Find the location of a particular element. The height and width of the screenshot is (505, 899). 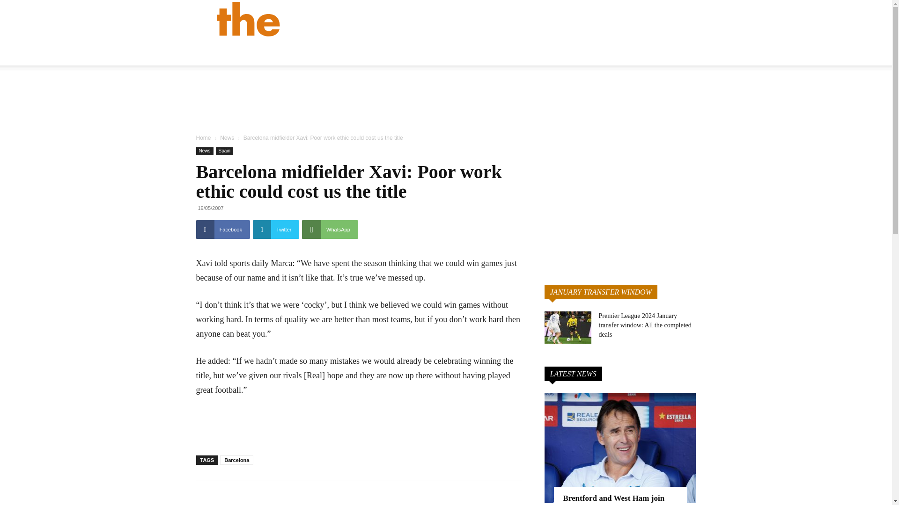

Twitter is located at coordinates (276, 229).